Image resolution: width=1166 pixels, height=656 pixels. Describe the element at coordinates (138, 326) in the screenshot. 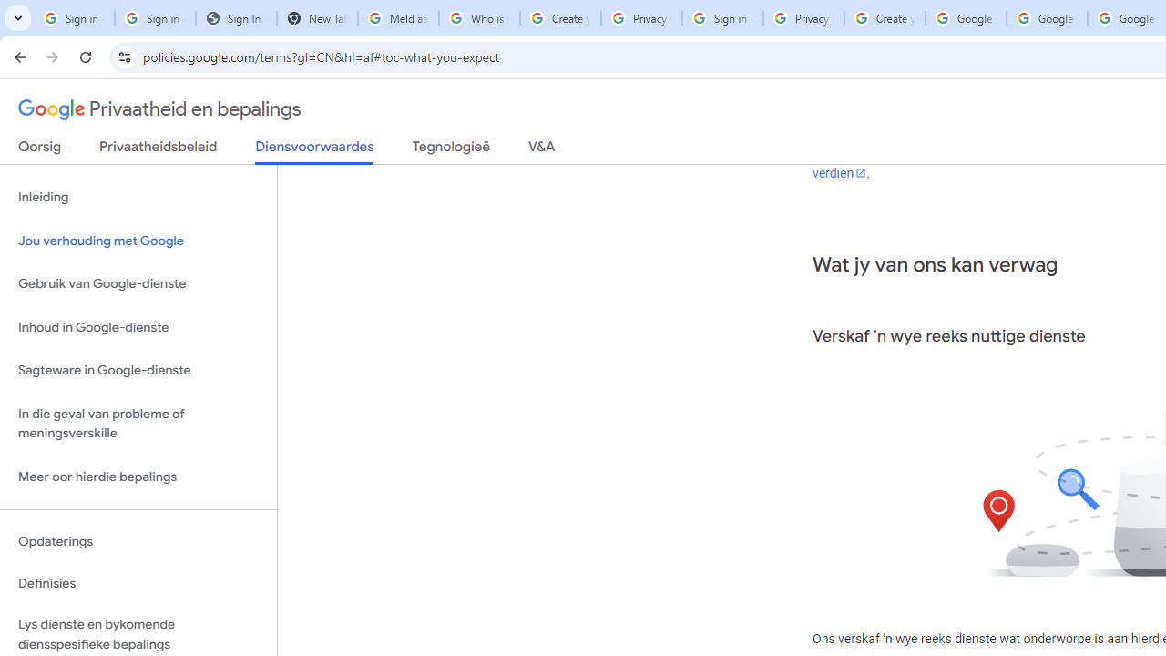

I see `Inhoud in Google-dienste` at that location.